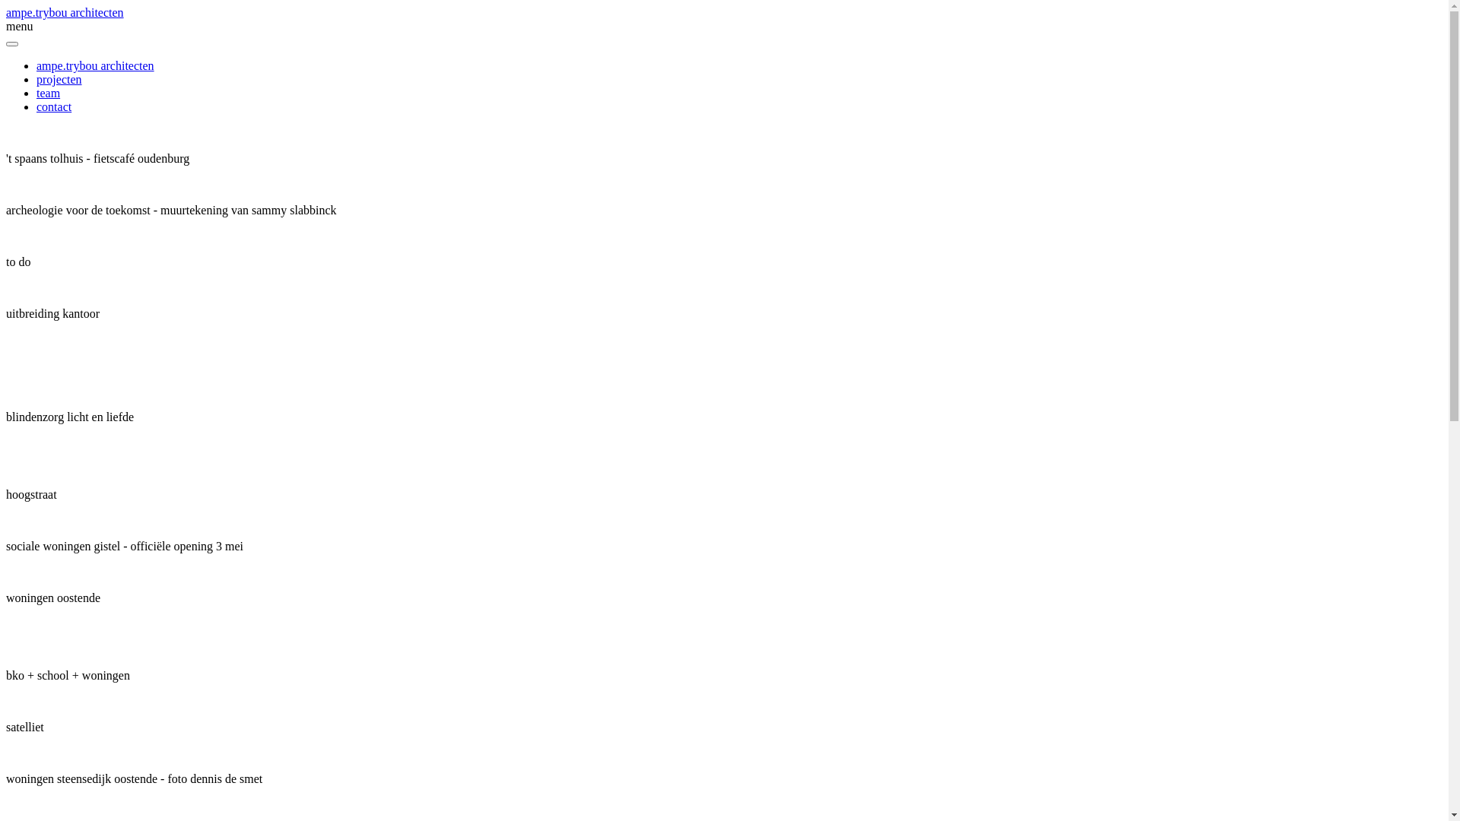 The image size is (1460, 821). I want to click on contact, so click(54, 106).